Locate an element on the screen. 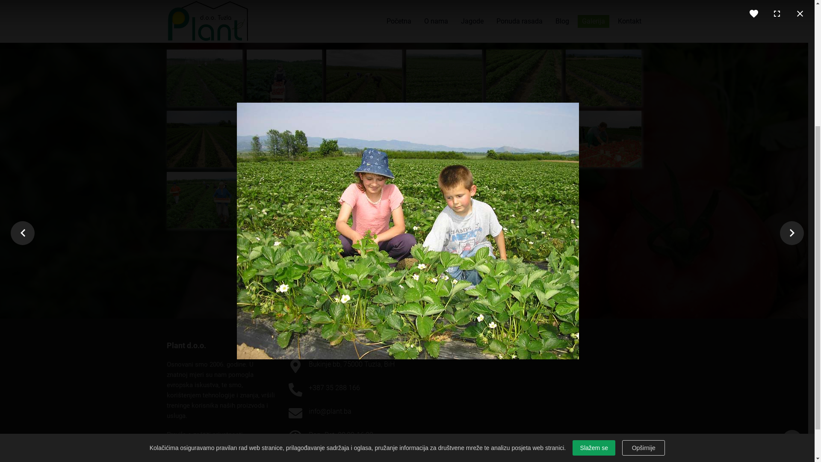 This screenshot has height=462, width=821. Blog is located at coordinates (562, 204).